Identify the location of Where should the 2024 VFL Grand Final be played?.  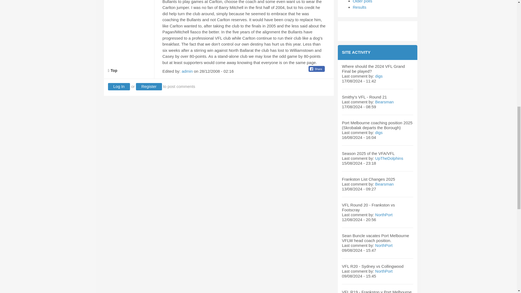
(373, 69).